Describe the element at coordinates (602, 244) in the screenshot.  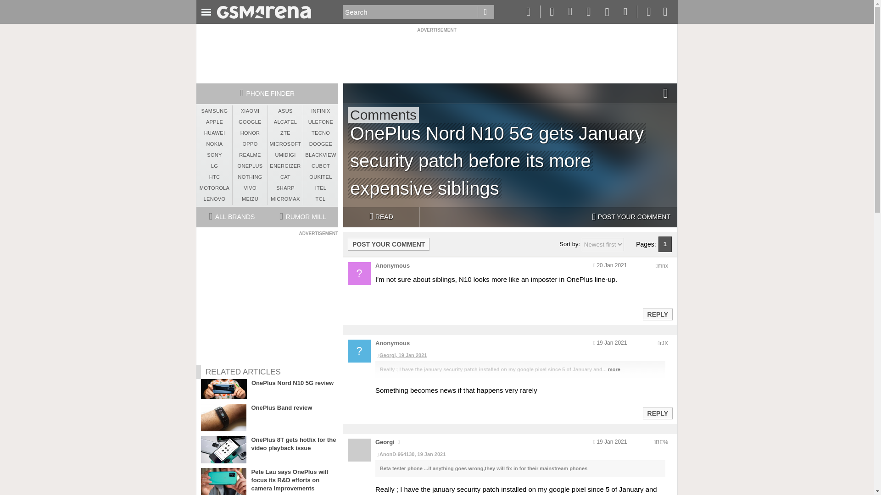
I see `Sort comments by` at that location.